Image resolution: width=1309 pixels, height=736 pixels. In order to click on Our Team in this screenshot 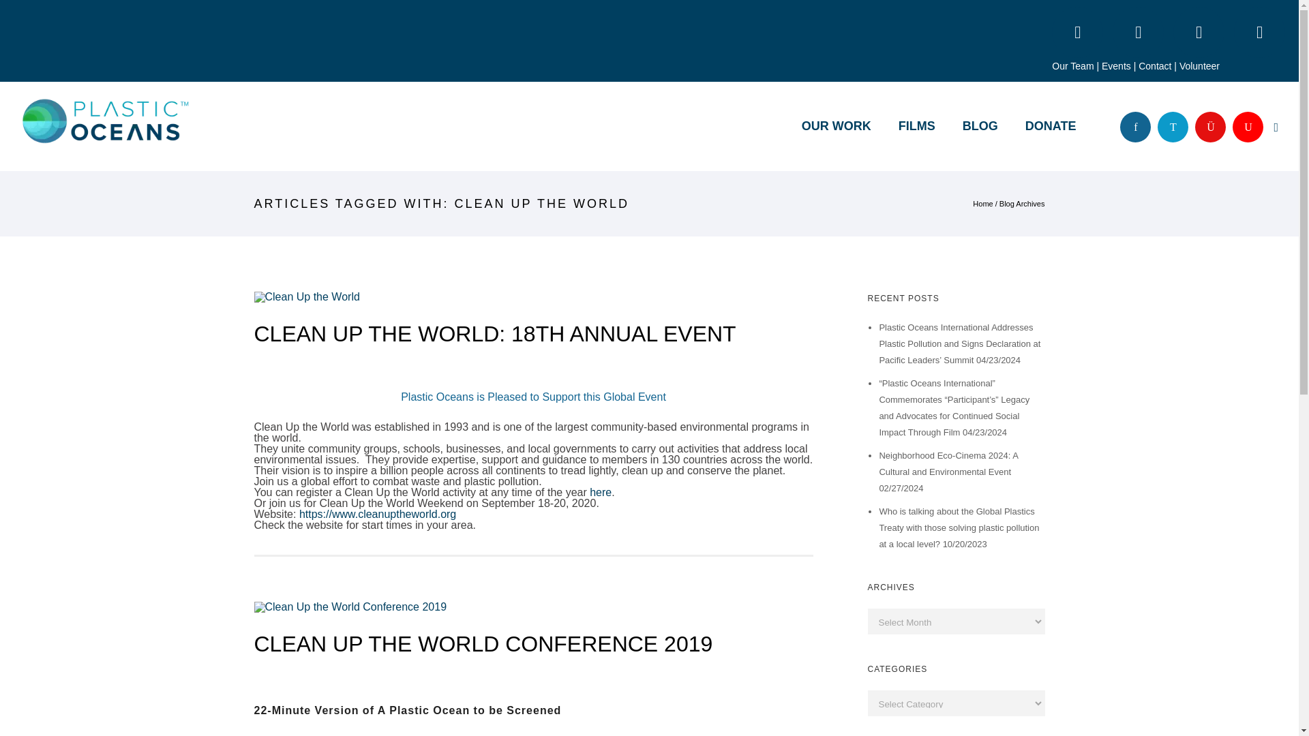, I will do `click(1072, 65)`.